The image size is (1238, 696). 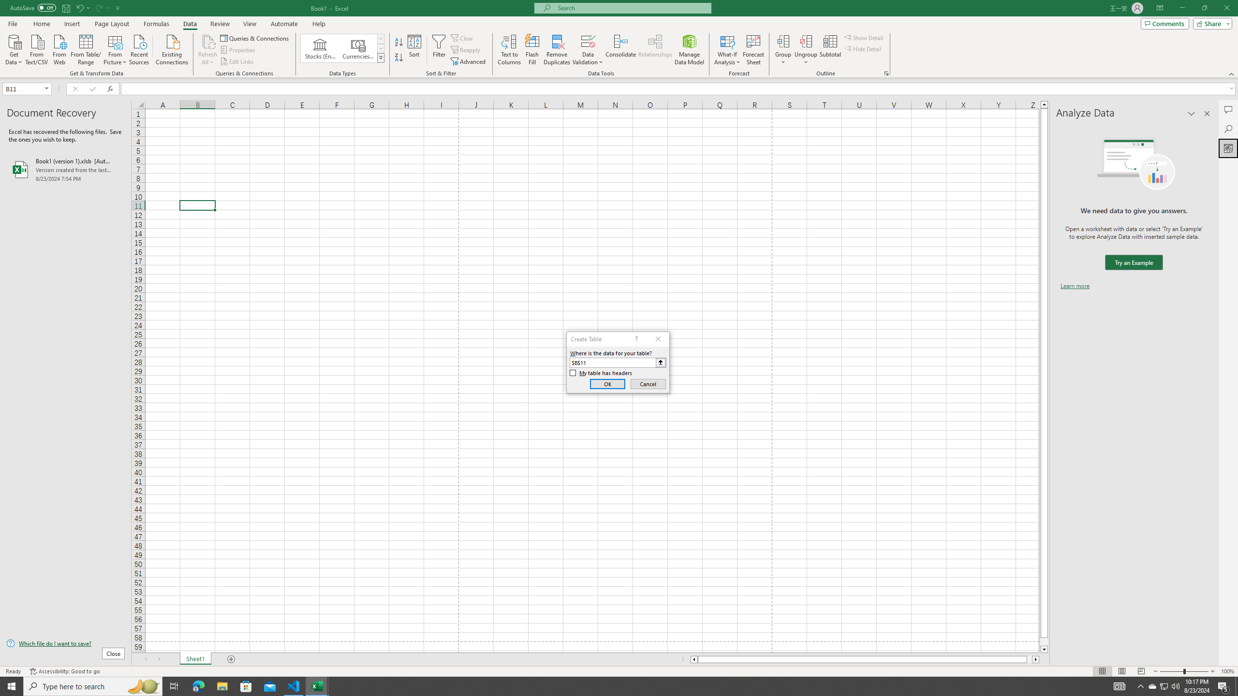 What do you see at coordinates (116, 49) in the screenshot?
I see `From Picture` at bounding box center [116, 49].